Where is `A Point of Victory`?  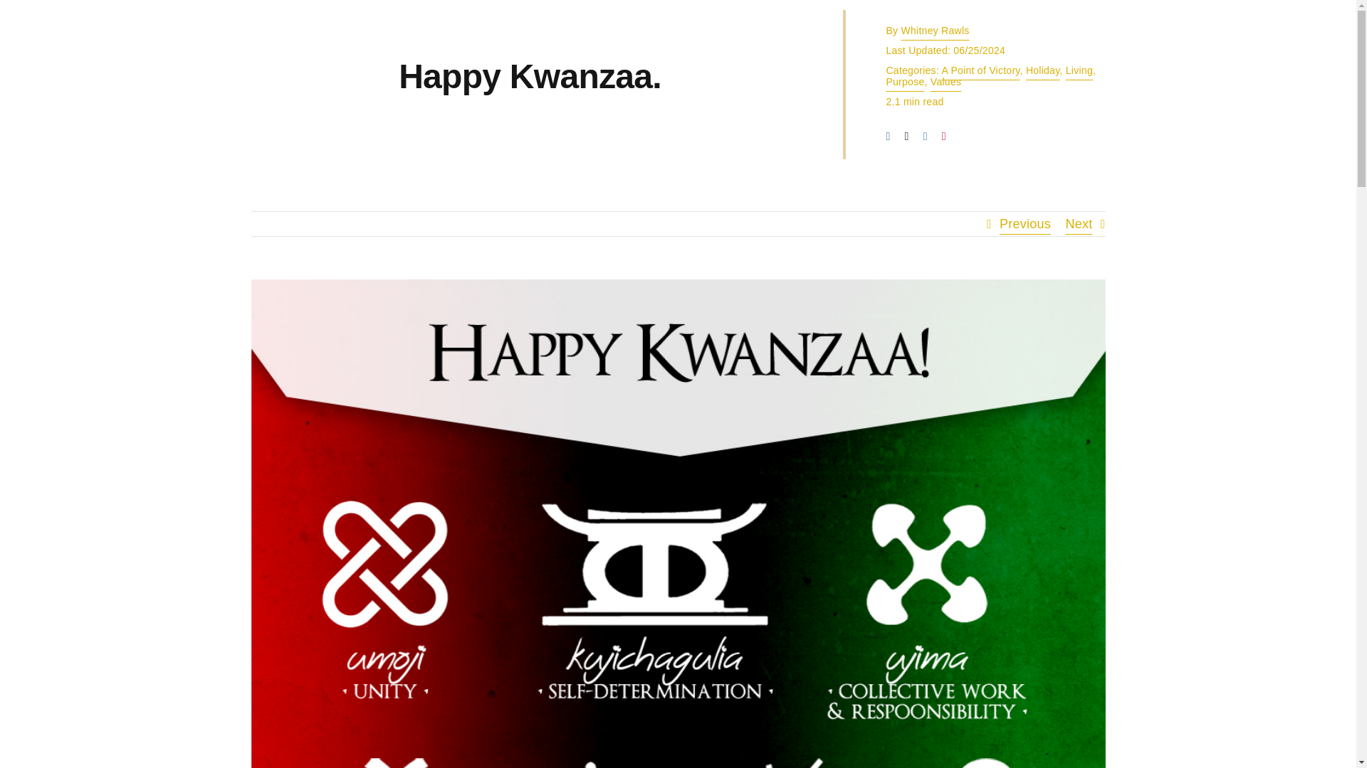
A Point of Victory is located at coordinates (980, 70).